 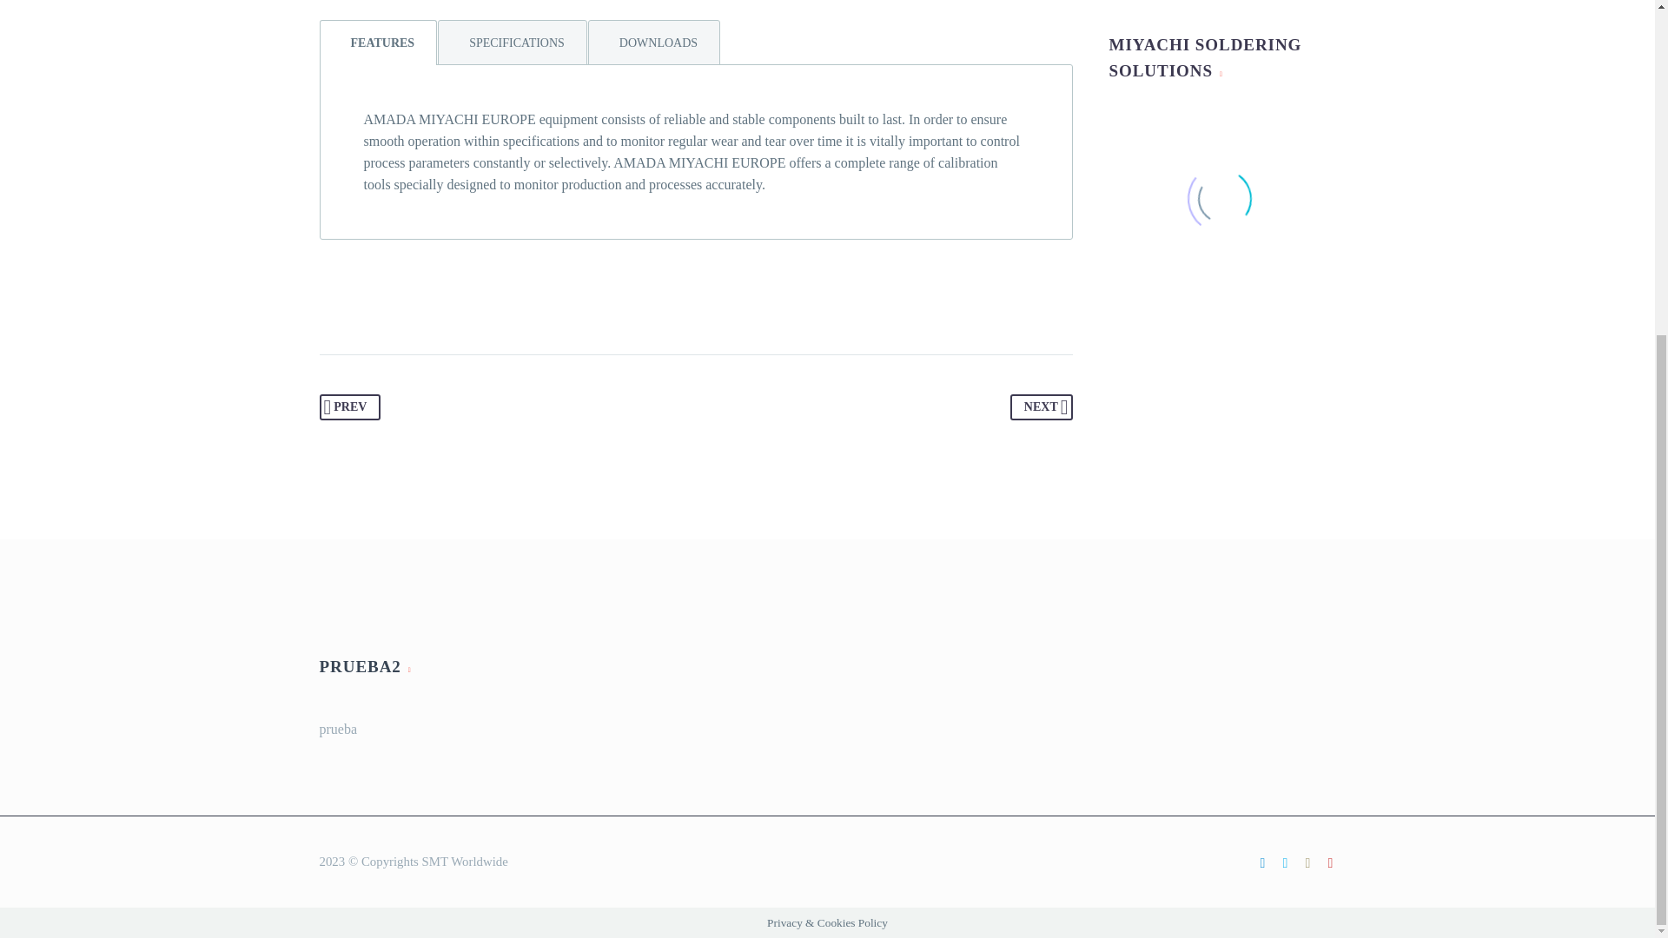 I want to click on SPECIFICATIONS, so click(x=512, y=42).